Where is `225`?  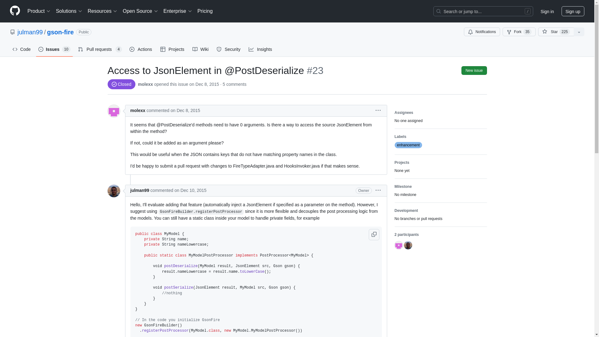 225 is located at coordinates (565, 32).